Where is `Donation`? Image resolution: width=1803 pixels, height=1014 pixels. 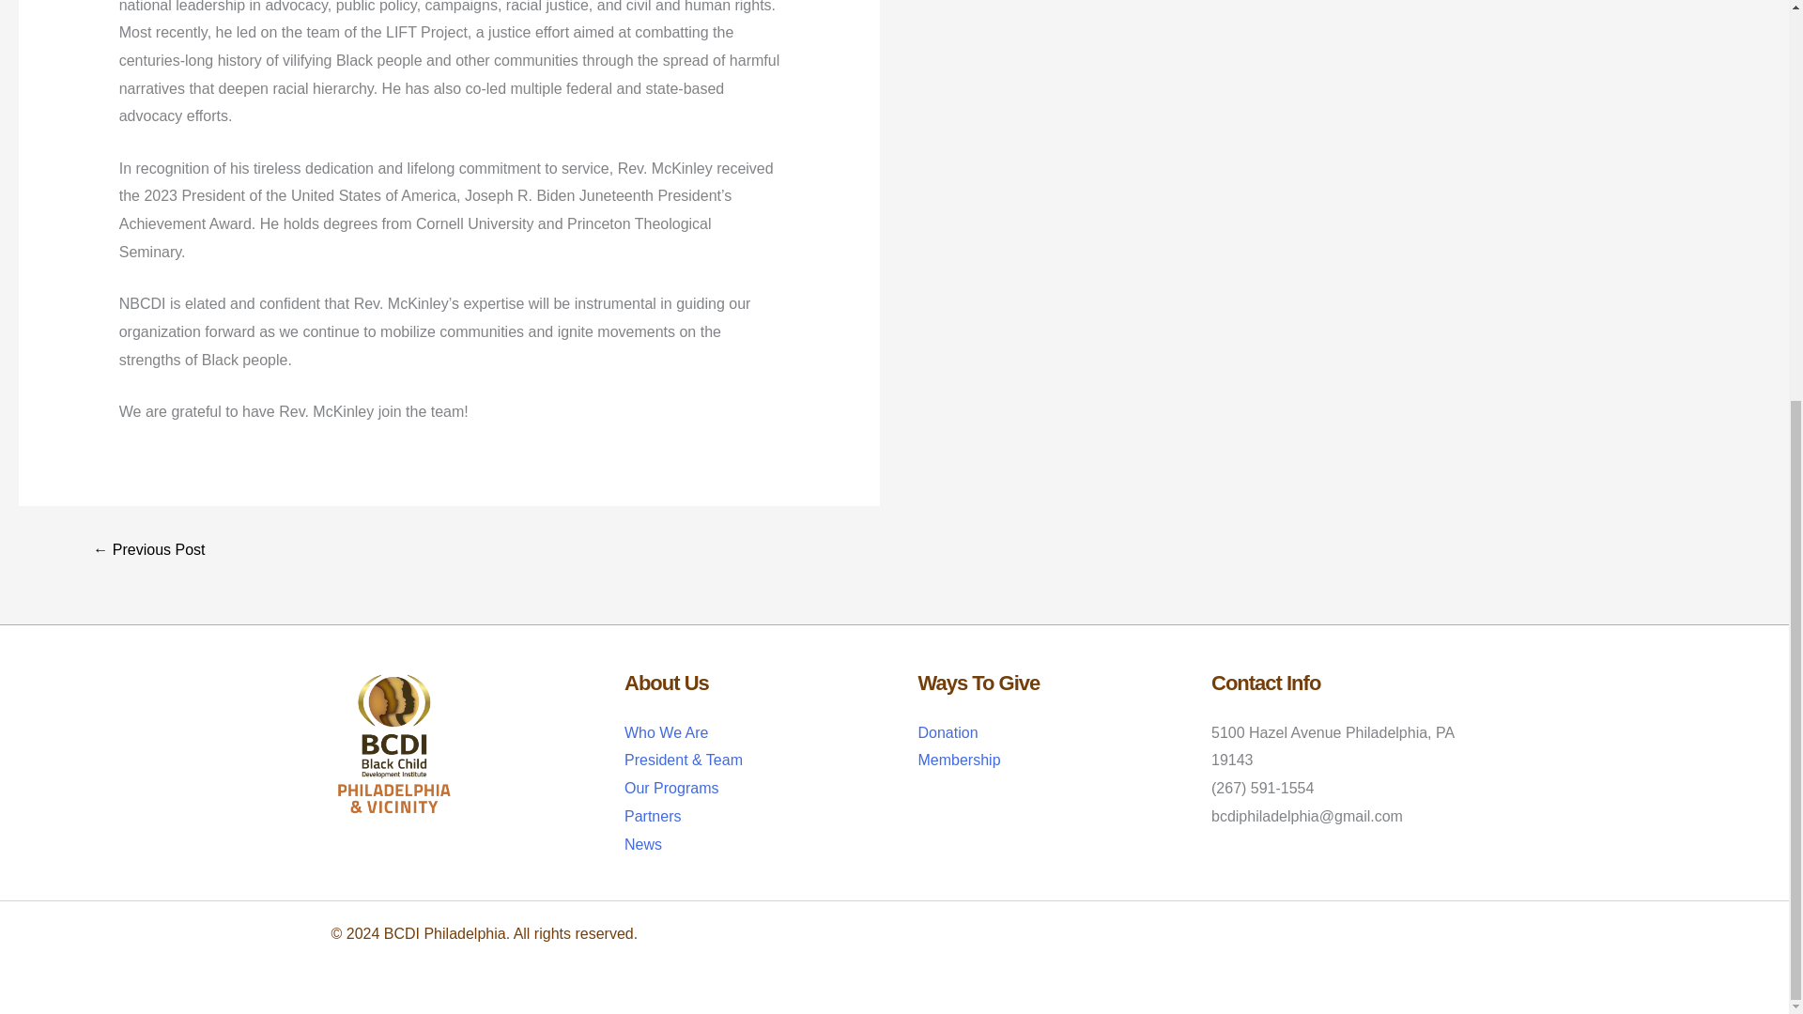
Donation is located at coordinates (948, 732).